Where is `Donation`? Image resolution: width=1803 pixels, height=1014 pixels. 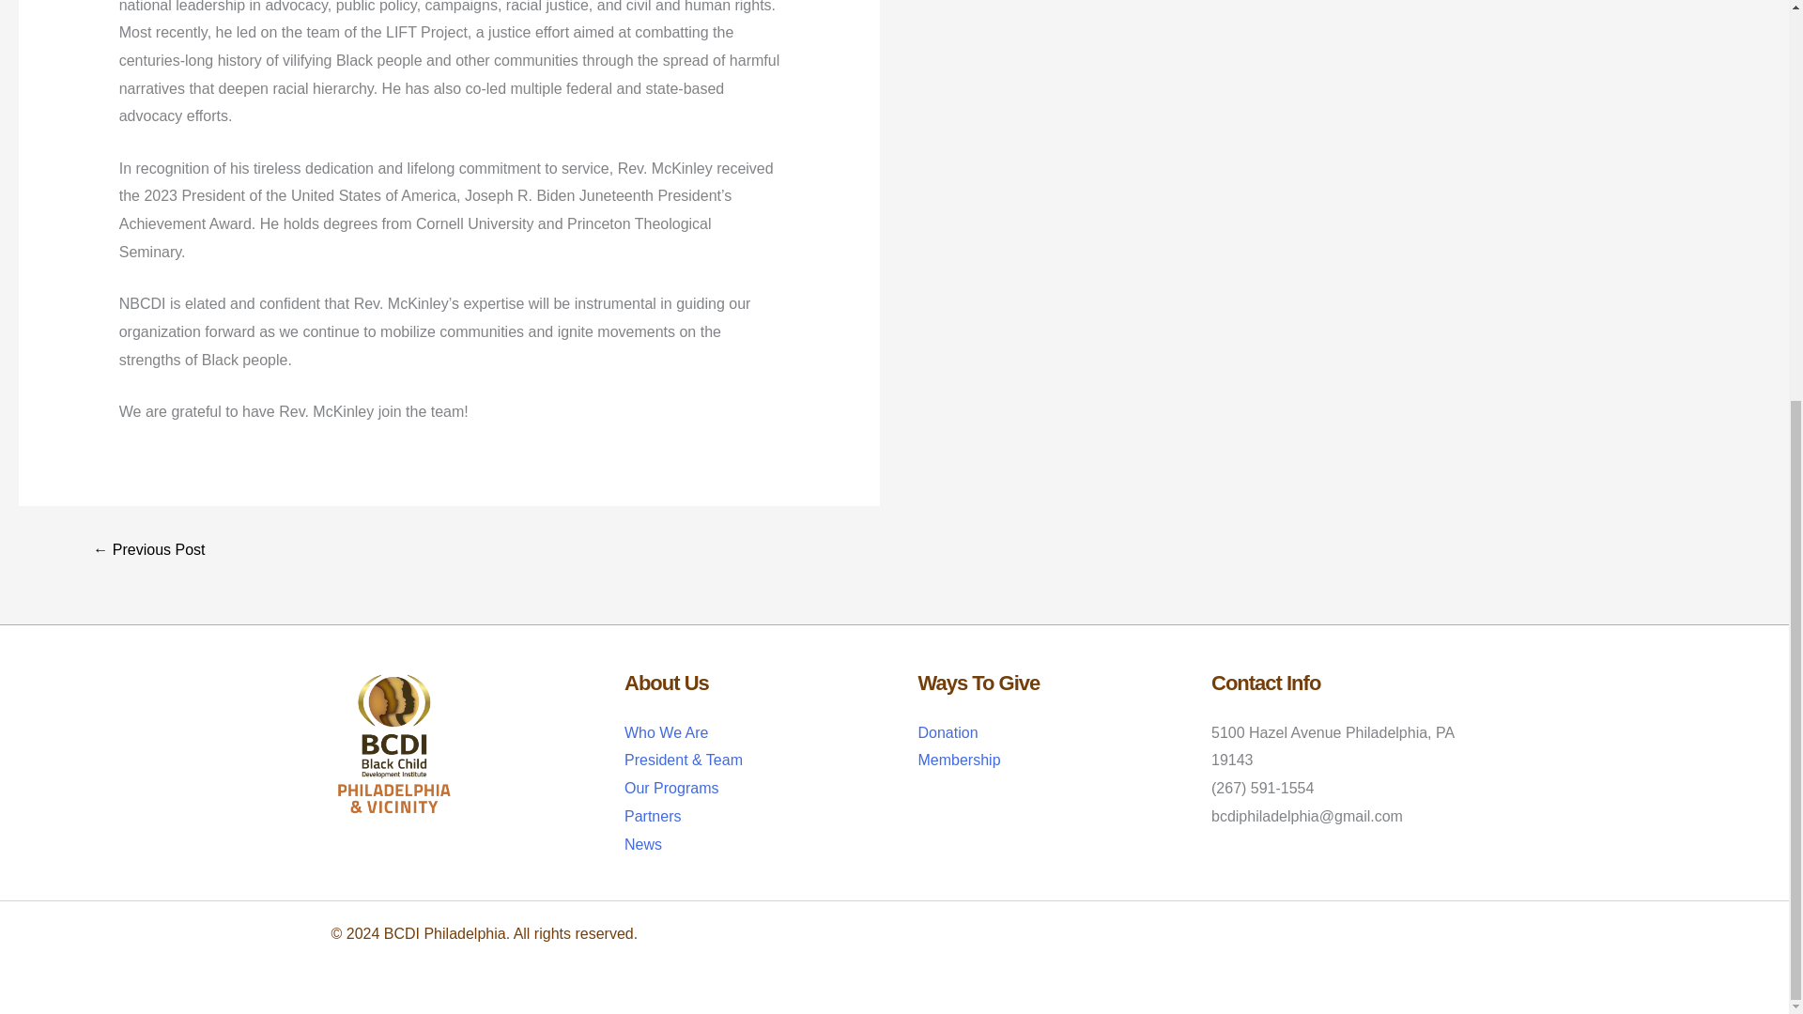
Donation is located at coordinates (948, 732).